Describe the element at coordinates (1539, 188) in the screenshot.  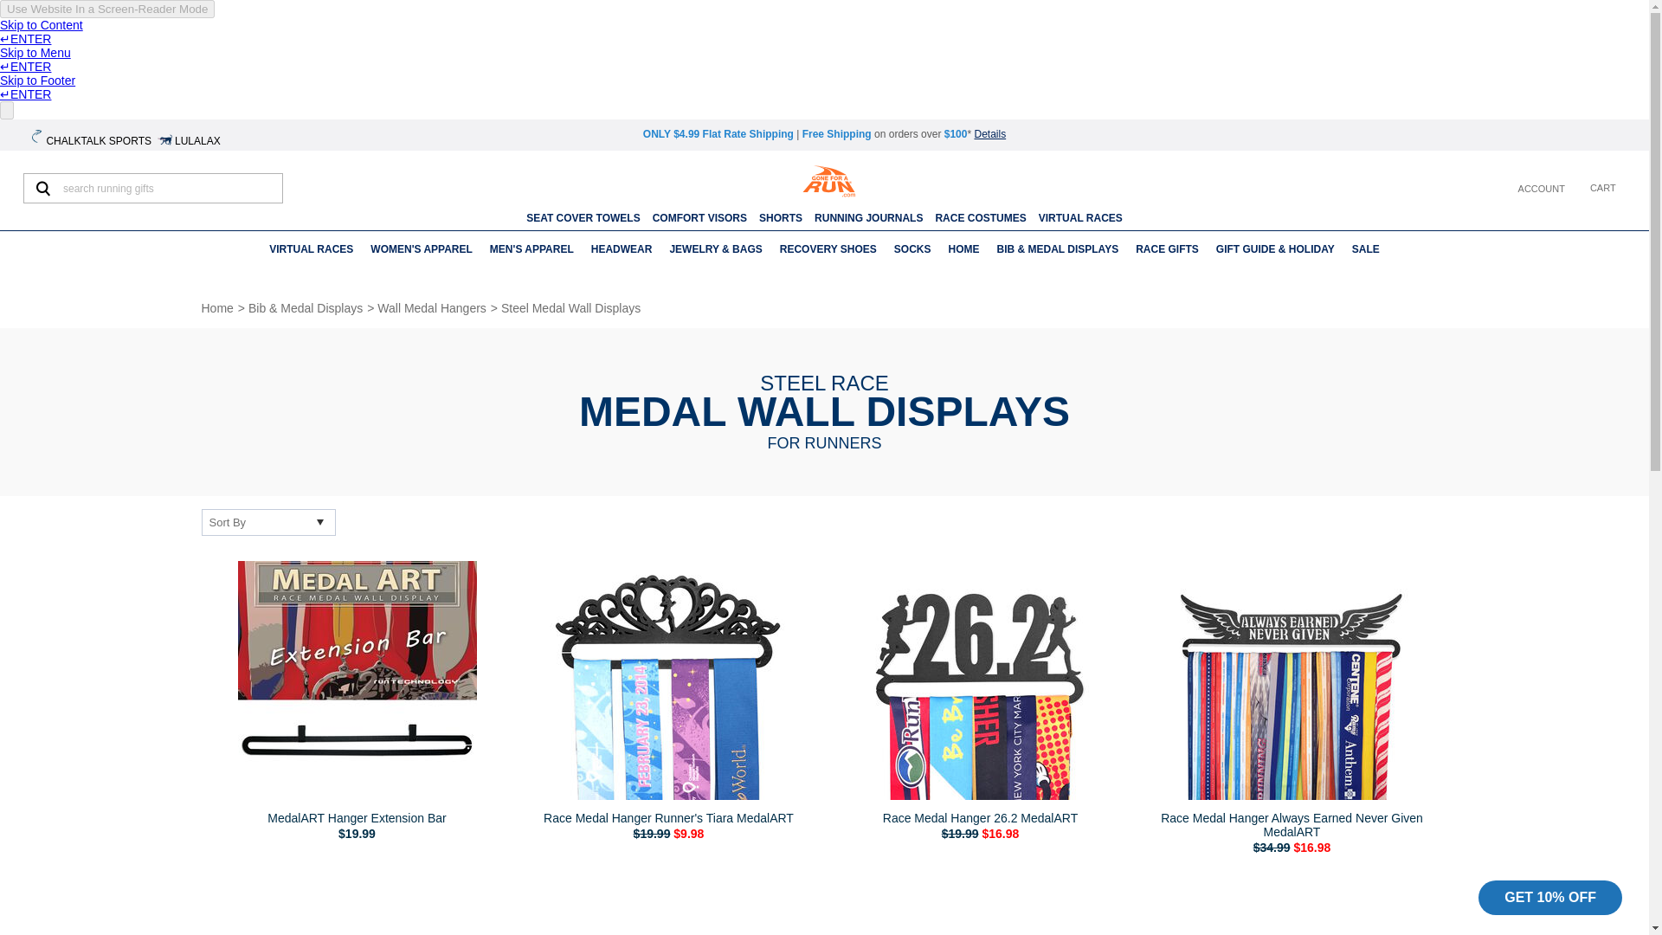
I see `ACCOUNT` at that location.